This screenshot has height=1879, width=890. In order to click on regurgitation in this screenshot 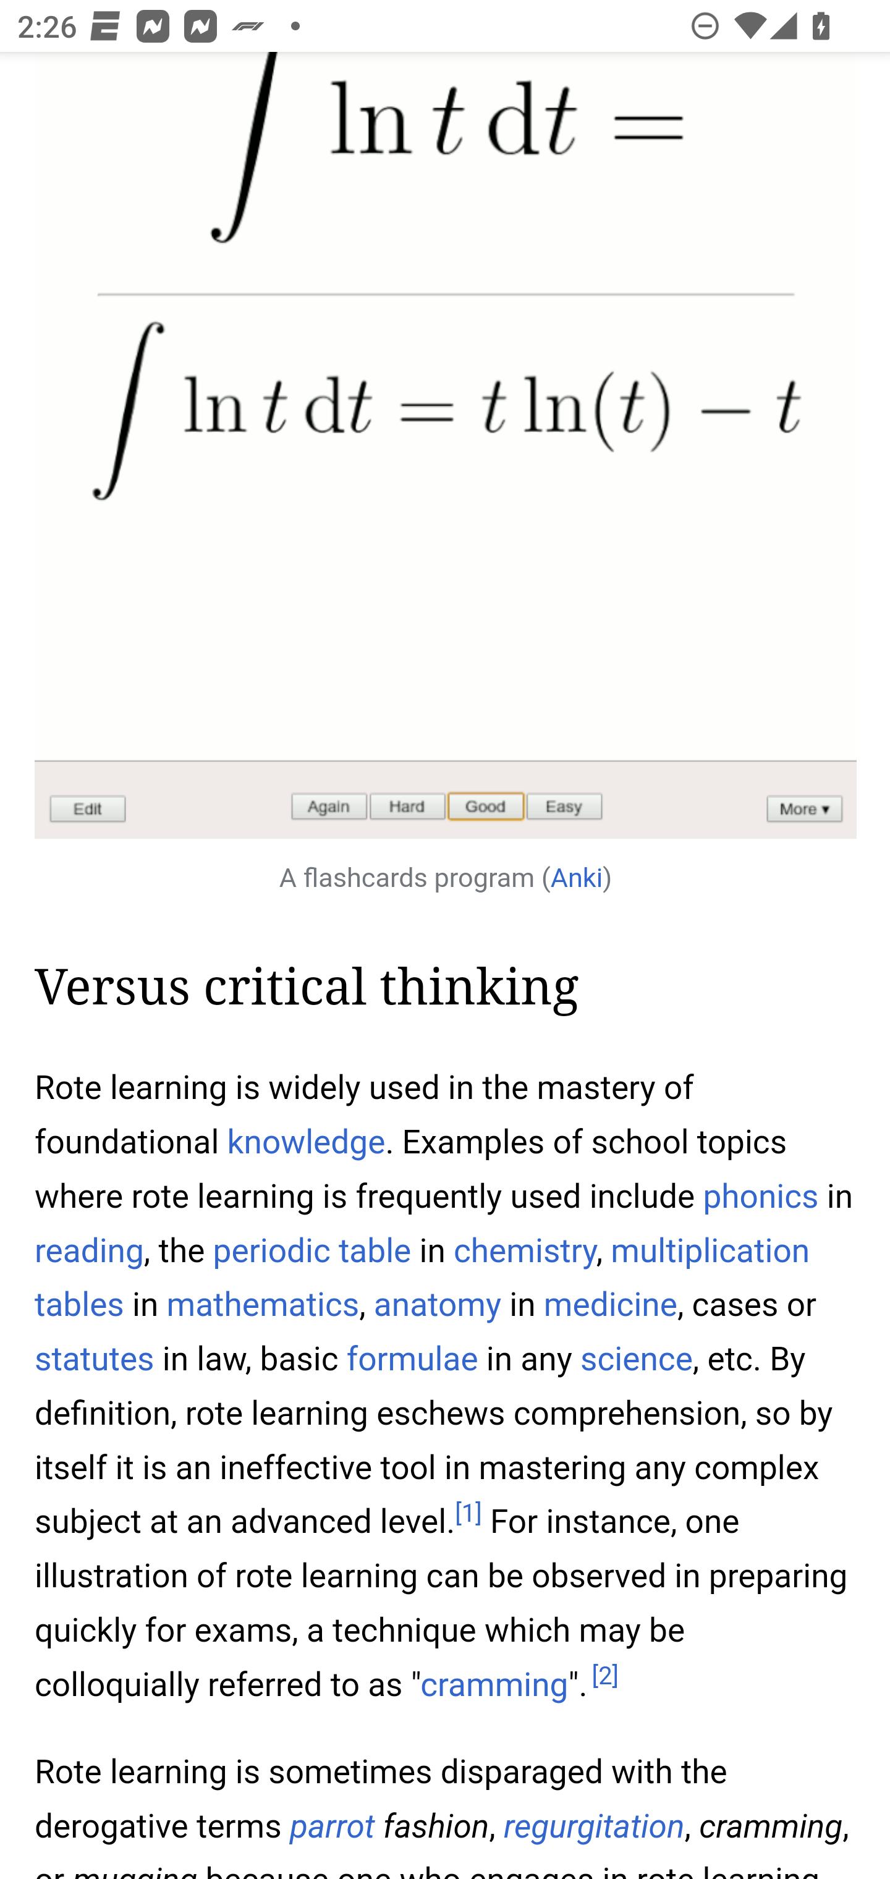, I will do `click(593, 1826)`.